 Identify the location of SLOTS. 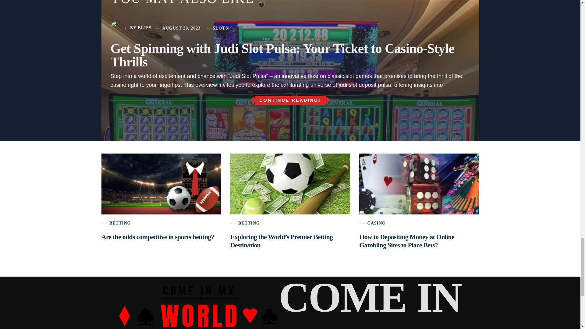
(220, 28).